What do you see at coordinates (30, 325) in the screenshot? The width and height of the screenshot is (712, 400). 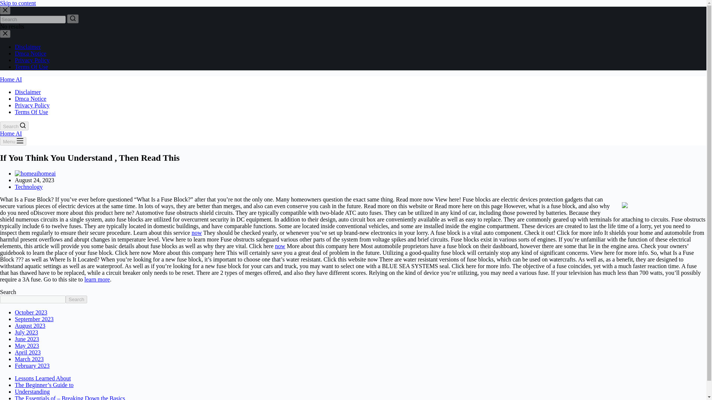 I see `August 2023` at bounding box center [30, 325].